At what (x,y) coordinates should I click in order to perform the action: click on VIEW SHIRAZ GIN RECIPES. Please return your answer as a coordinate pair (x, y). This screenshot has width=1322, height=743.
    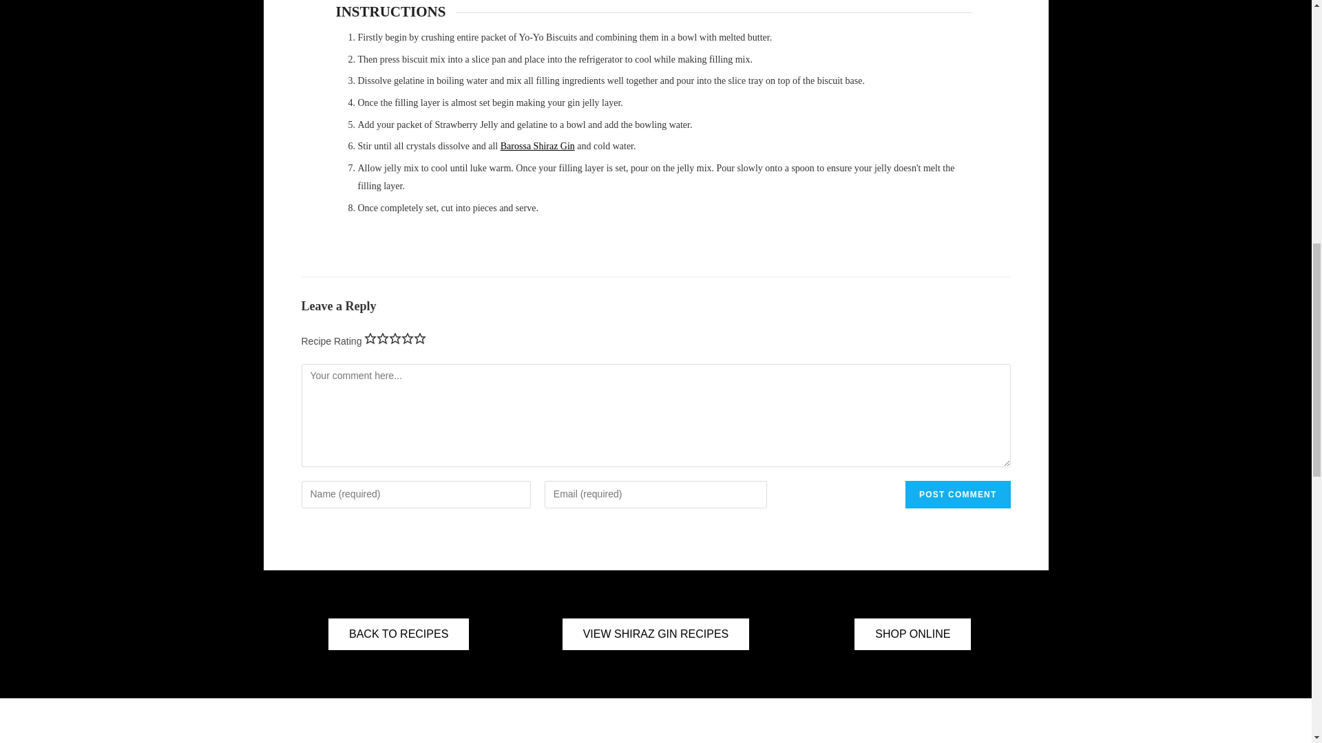
    Looking at the image, I should click on (655, 634).